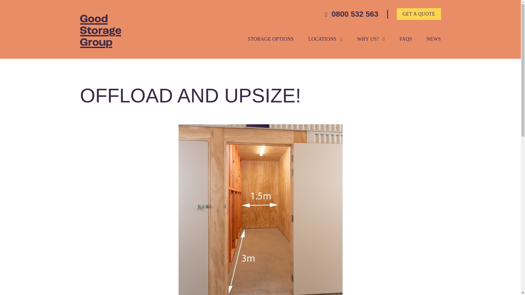 The height and width of the screenshot is (295, 525). I want to click on LOCATIONS, so click(325, 40).